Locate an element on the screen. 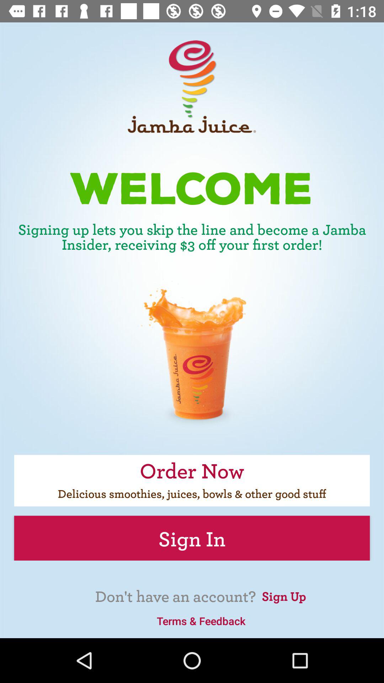 The image size is (384, 683). press sign in is located at coordinates (192, 538).